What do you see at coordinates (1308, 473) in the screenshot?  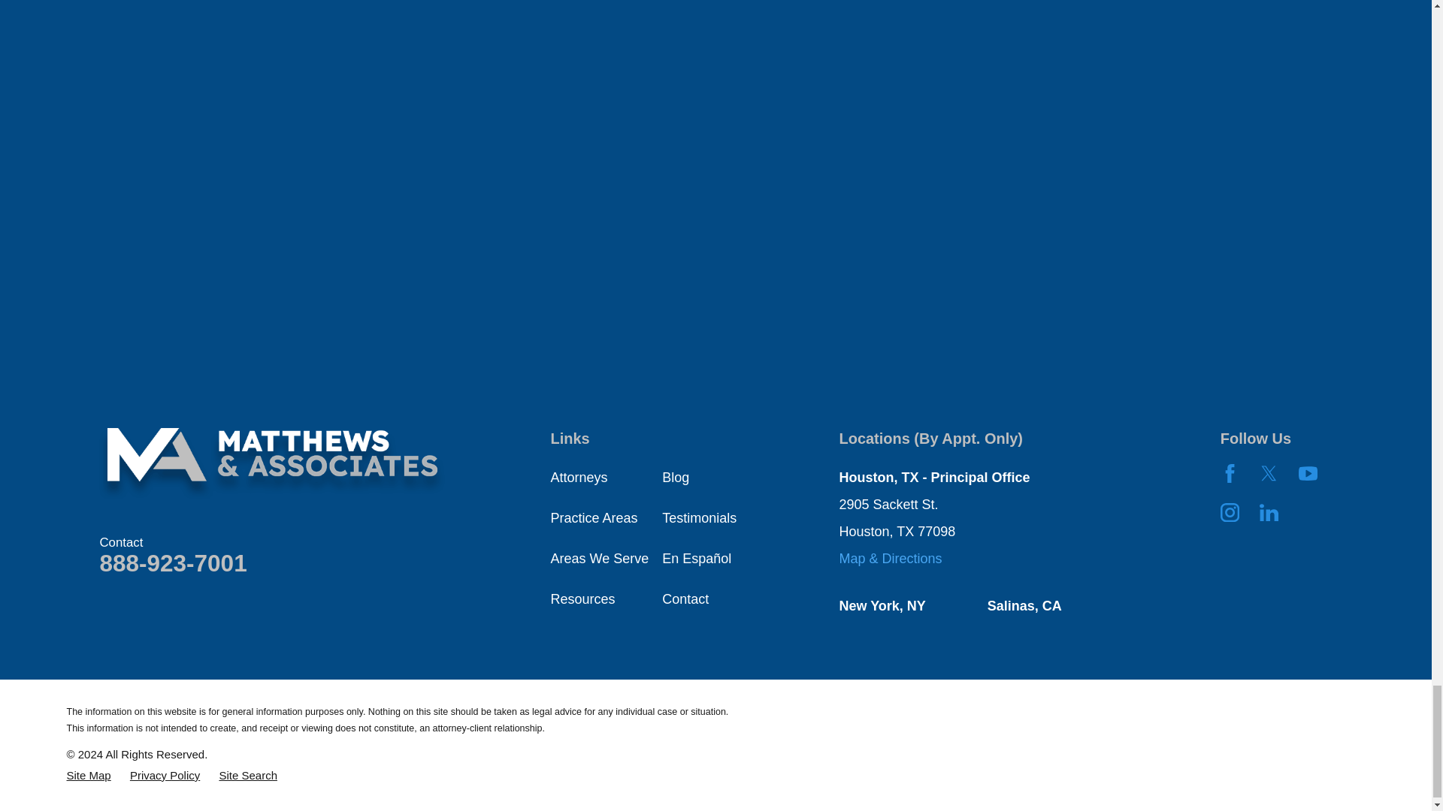 I see `YouTube` at bounding box center [1308, 473].